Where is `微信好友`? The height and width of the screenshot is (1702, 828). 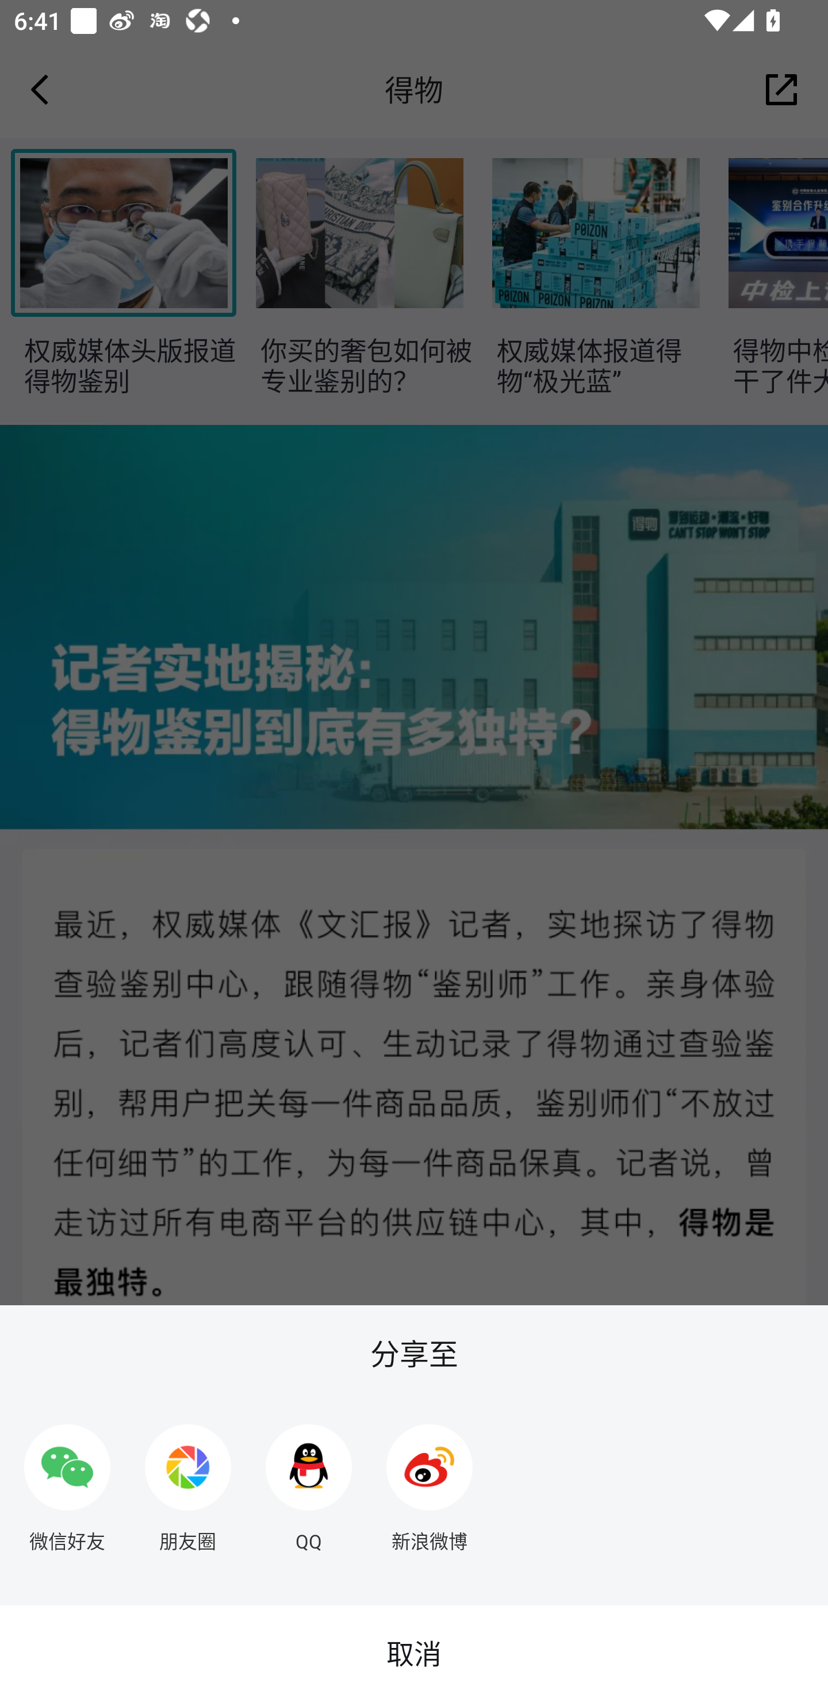
微信好友 is located at coordinates (67, 1480).